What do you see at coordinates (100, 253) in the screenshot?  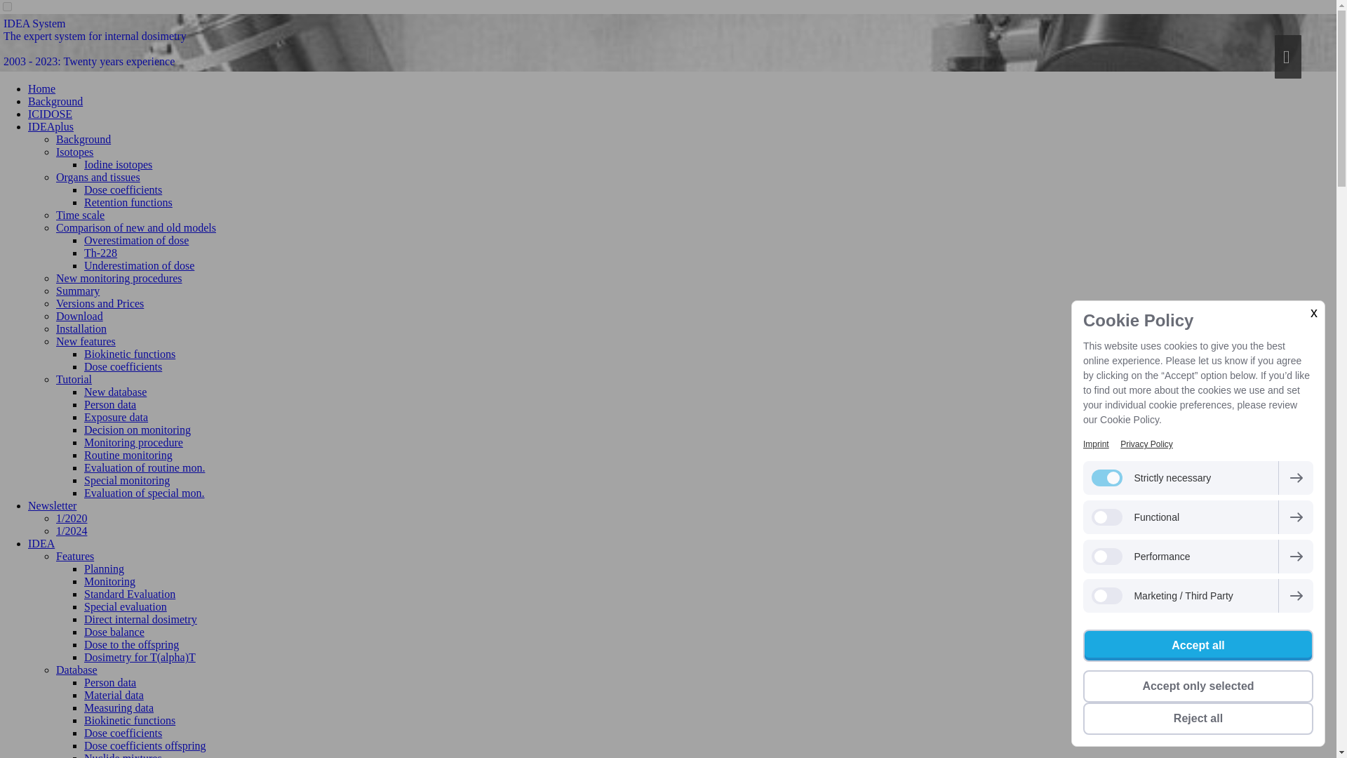 I see `Th-228` at bounding box center [100, 253].